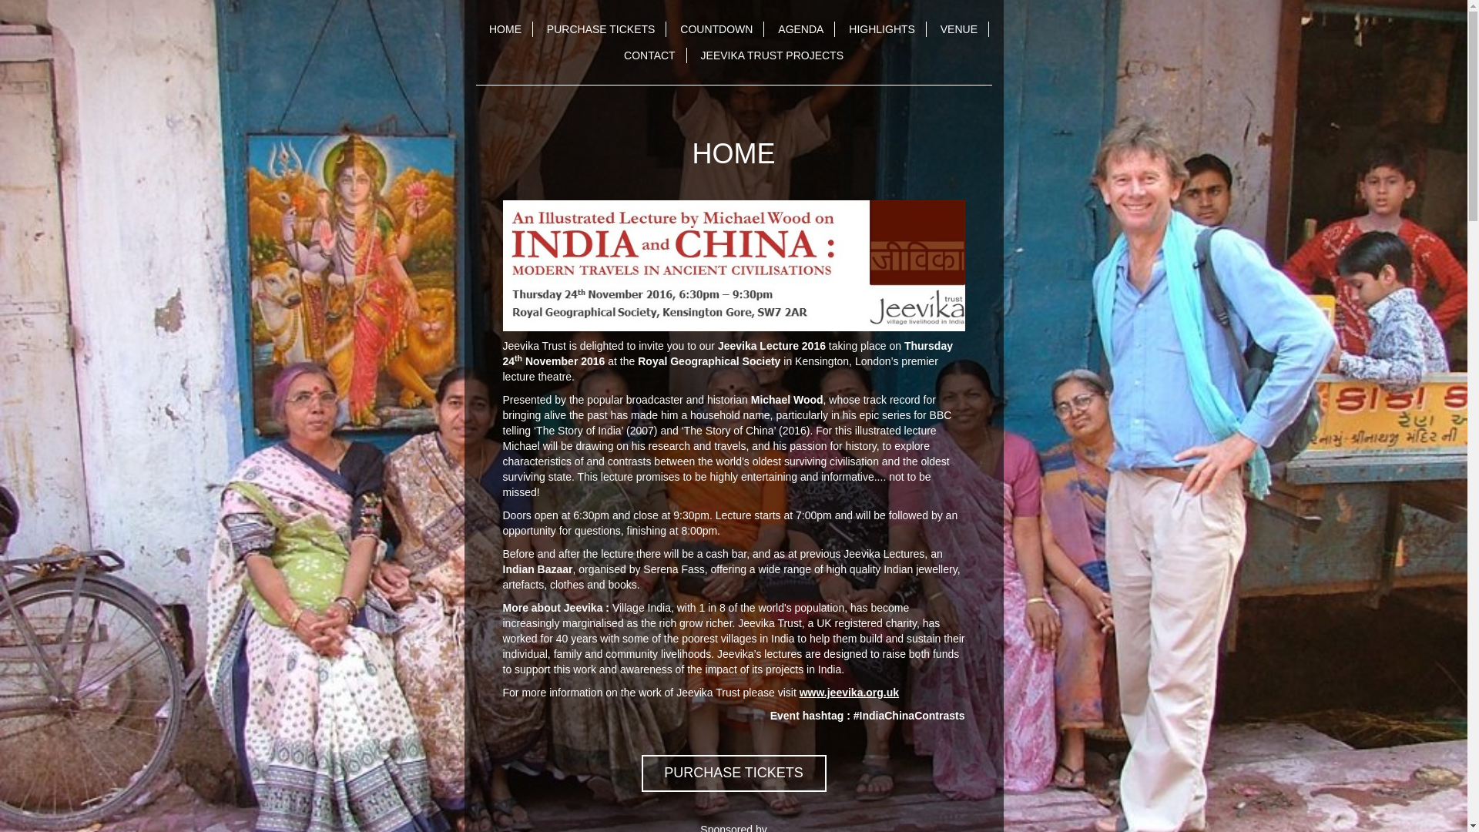 The height and width of the screenshot is (832, 1479). Describe the element at coordinates (716, 29) in the screenshot. I see `COUNTDOWN` at that location.